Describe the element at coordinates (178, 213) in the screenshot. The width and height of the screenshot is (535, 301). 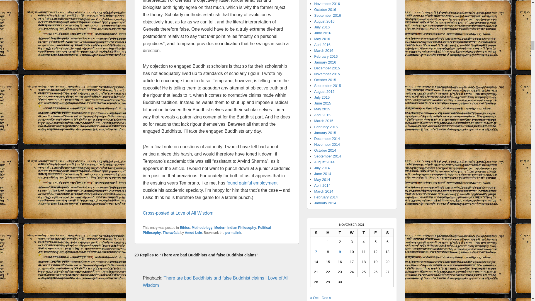
I see `Cross-posted at Love of All Wisdom.` at that location.